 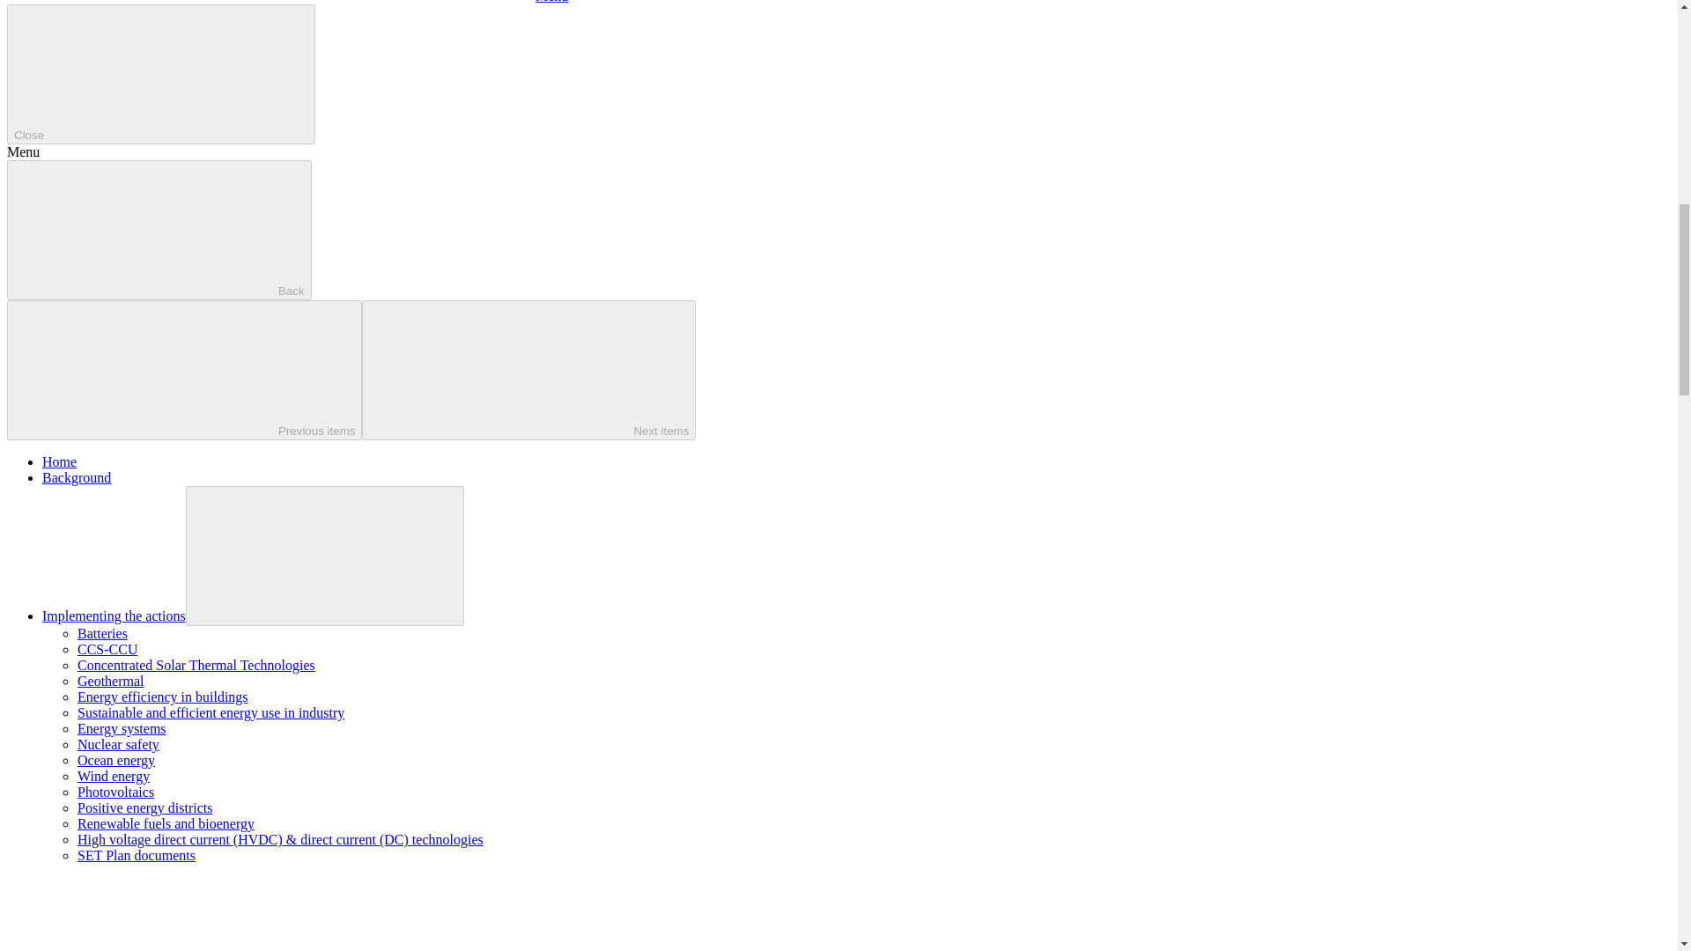 What do you see at coordinates (122, 727) in the screenshot?
I see `Energy systems` at bounding box center [122, 727].